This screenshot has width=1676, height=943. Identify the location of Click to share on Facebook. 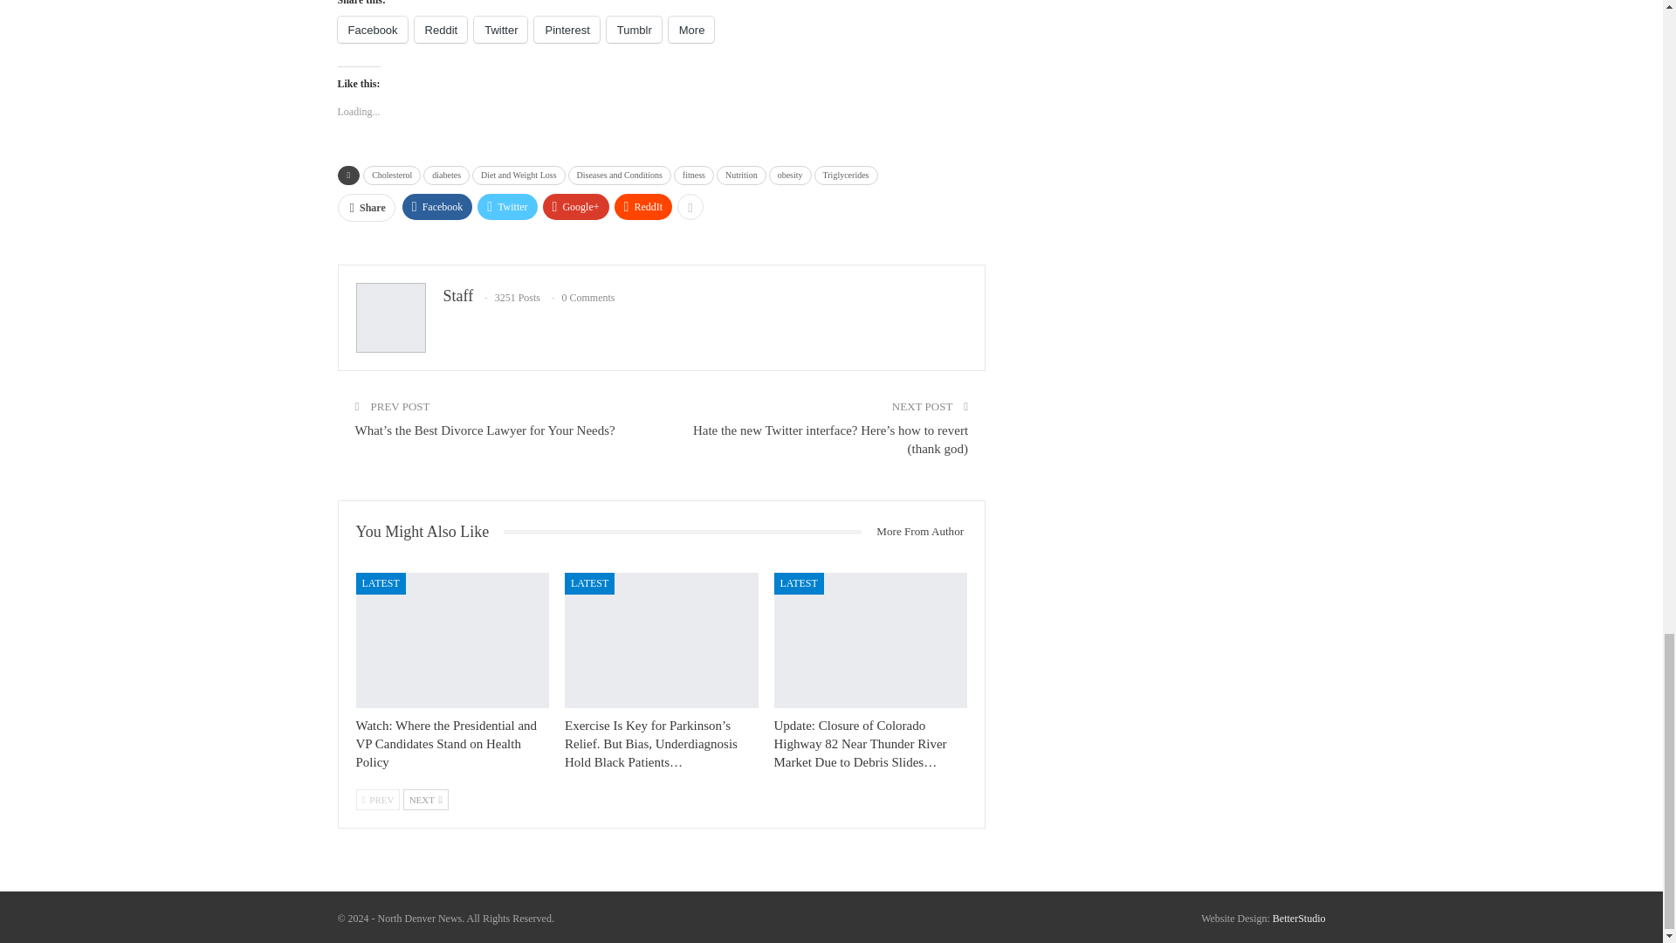
(372, 30).